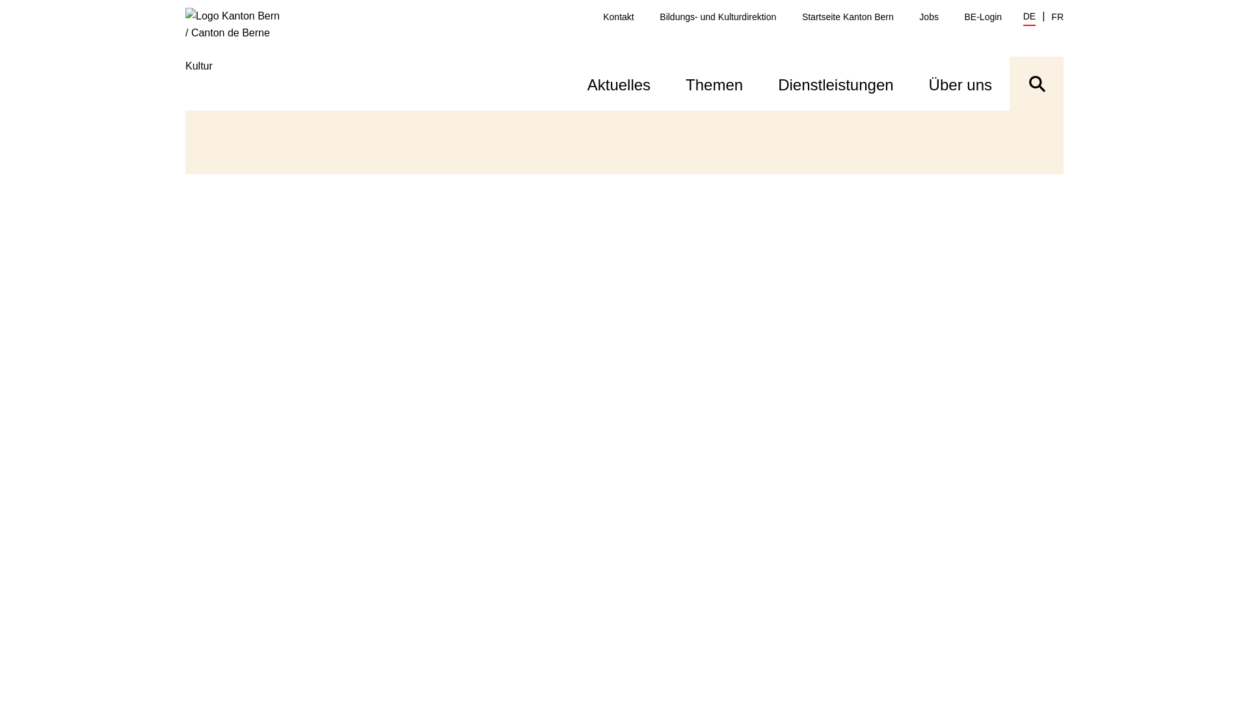  Describe the element at coordinates (848, 17) in the screenshot. I see `Startseite Kanton Bern` at that location.